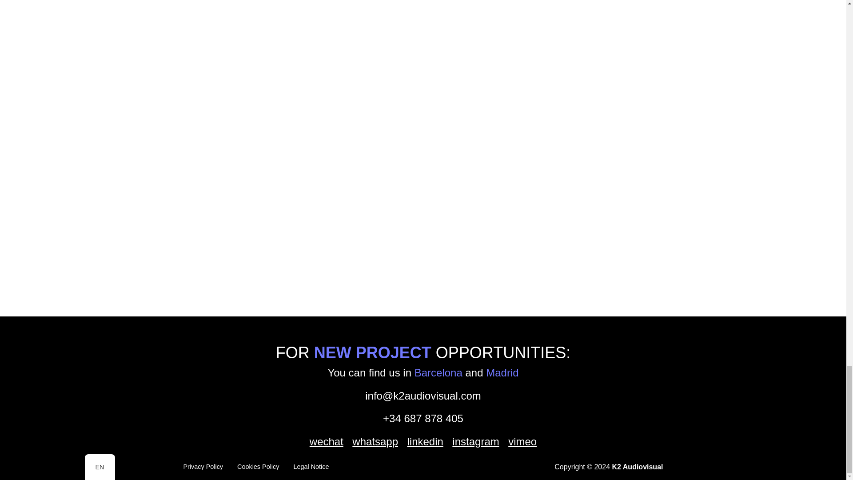 The image size is (853, 480). What do you see at coordinates (258, 467) in the screenshot?
I see `Cookies Policy` at bounding box center [258, 467].